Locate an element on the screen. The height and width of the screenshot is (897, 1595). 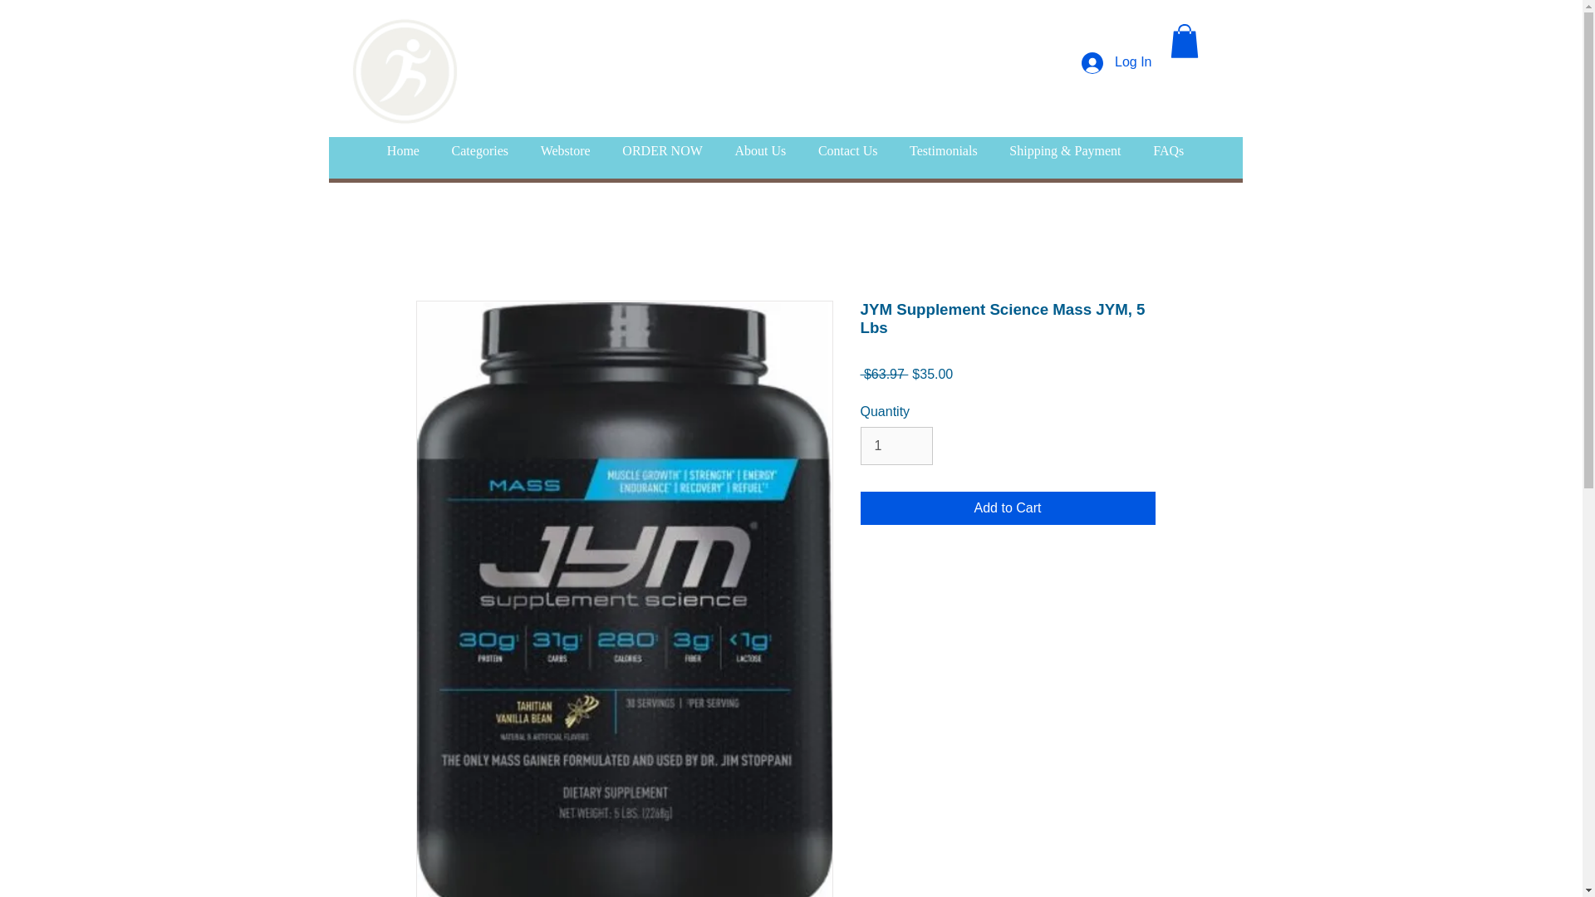
FAQs is located at coordinates (1168, 151).